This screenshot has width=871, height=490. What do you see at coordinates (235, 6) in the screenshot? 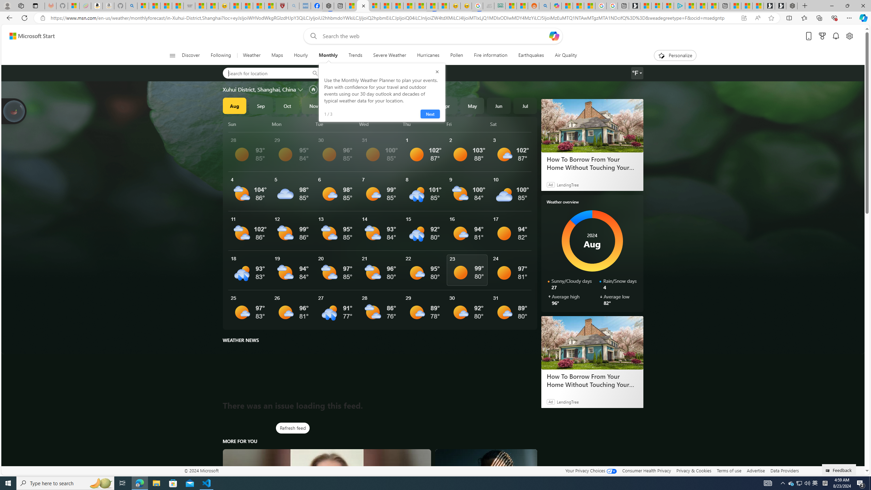
I see `Recipes - MSN` at bounding box center [235, 6].